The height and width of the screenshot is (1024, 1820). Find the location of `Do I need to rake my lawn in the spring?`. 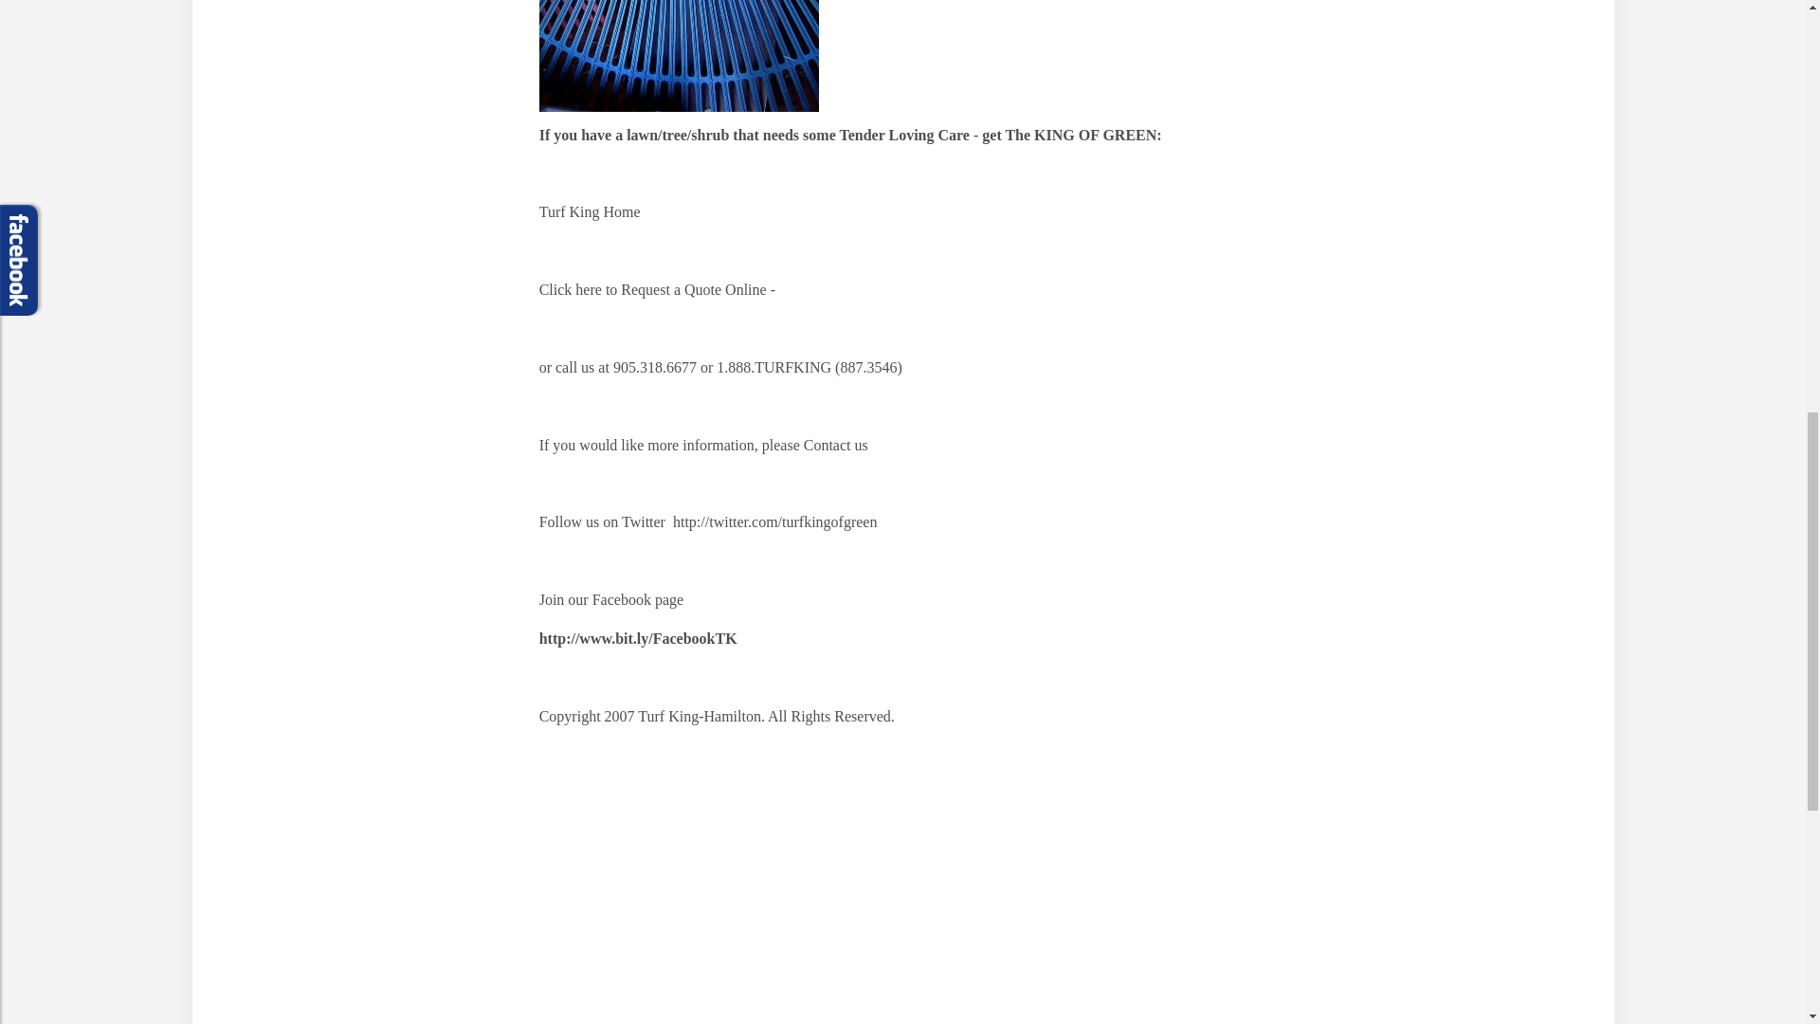

Do I need to rake my lawn in the spring? is located at coordinates (679, 55).